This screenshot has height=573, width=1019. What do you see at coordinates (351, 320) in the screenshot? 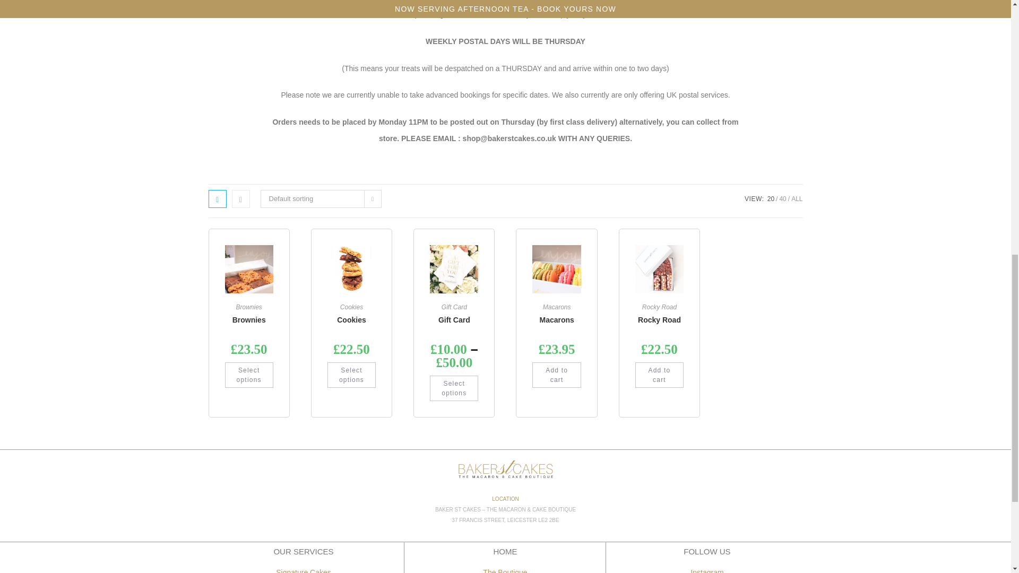
I see `Cookies` at bounding box center [351, 320].